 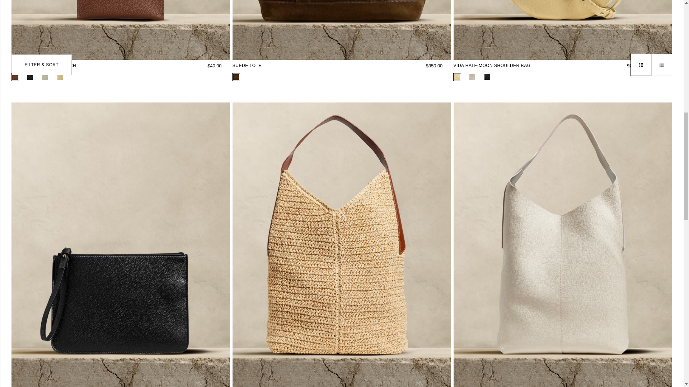 I want to click on black, so click(x=487, y=77).